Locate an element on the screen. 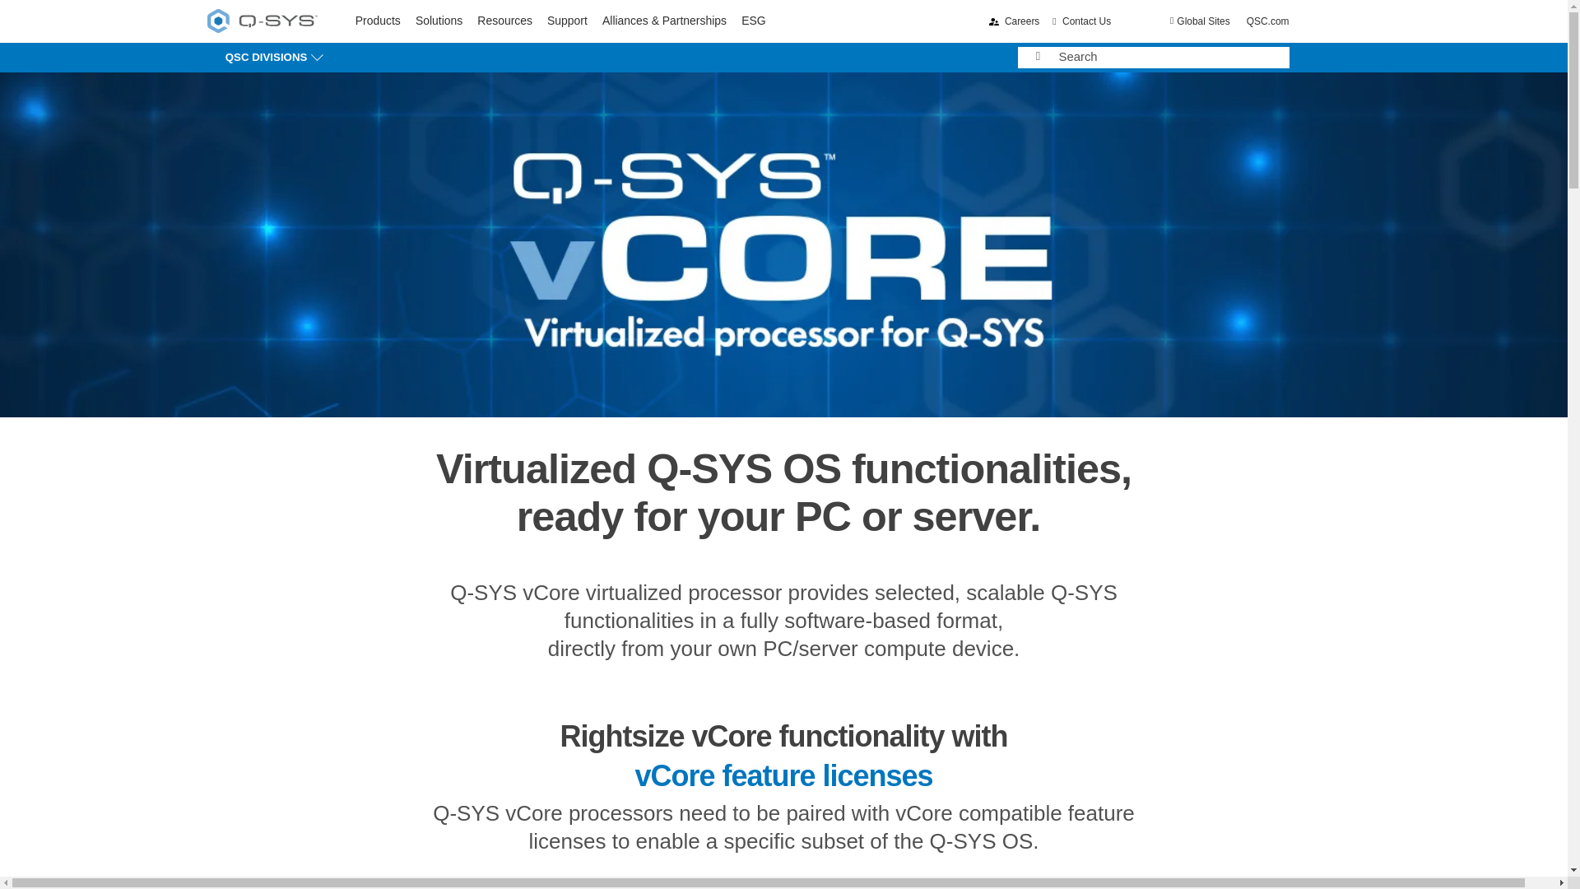  ESG is located at coordinates (752, 21).